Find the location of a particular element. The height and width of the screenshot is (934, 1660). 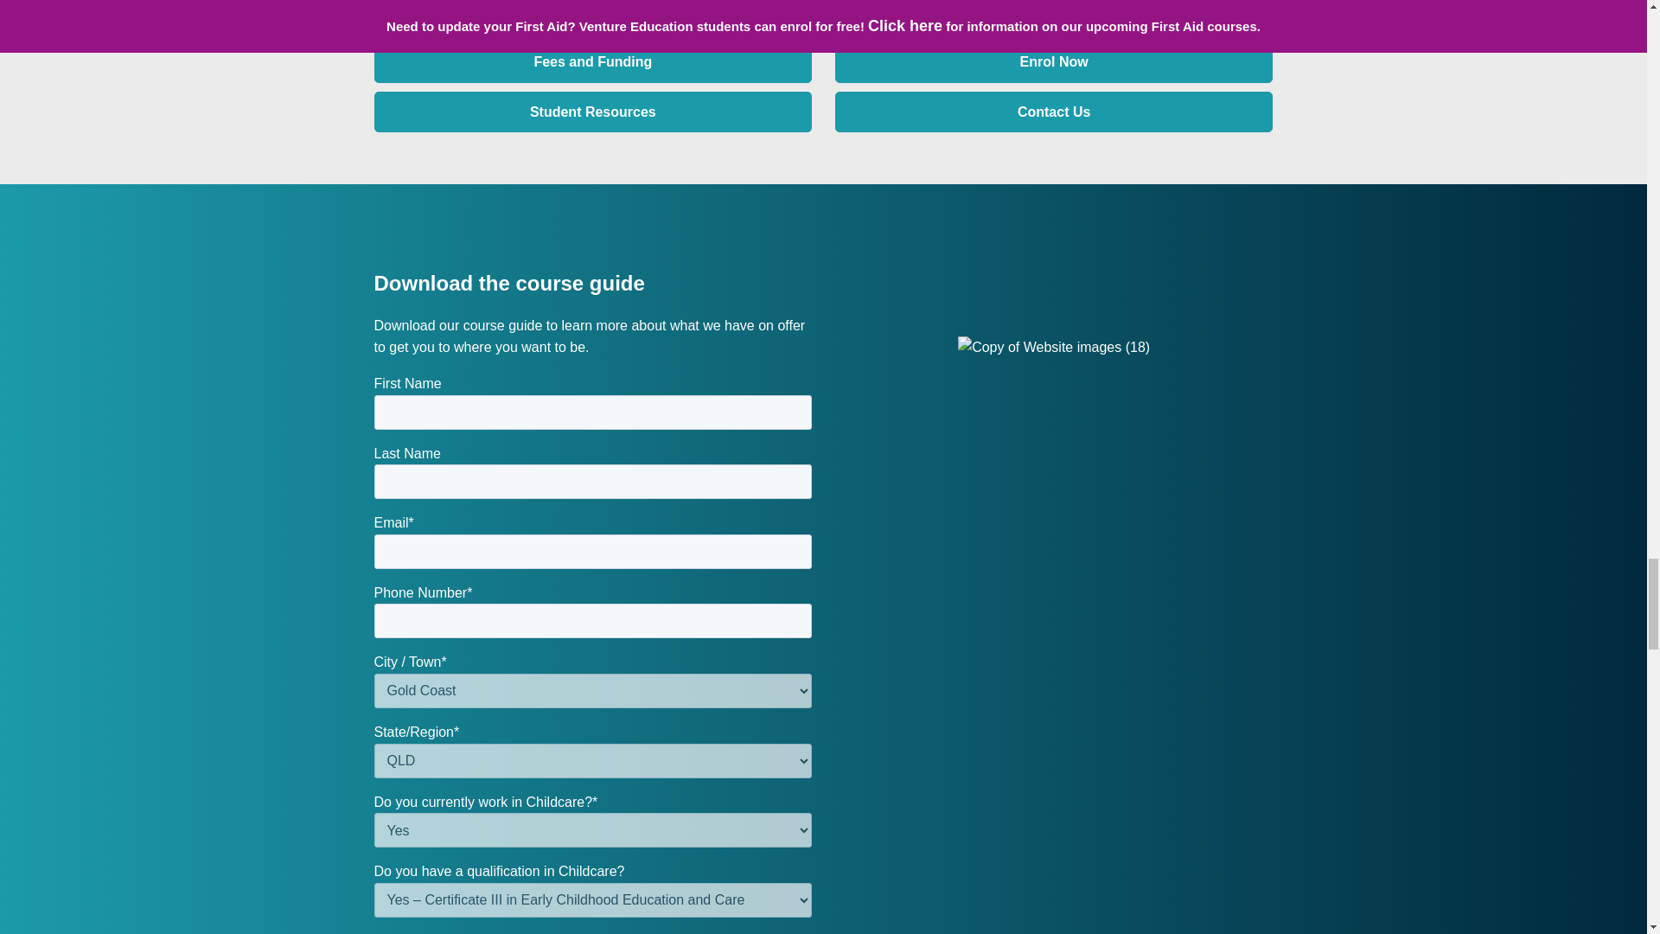

Contact Us is located at coordinates (1053, 112).